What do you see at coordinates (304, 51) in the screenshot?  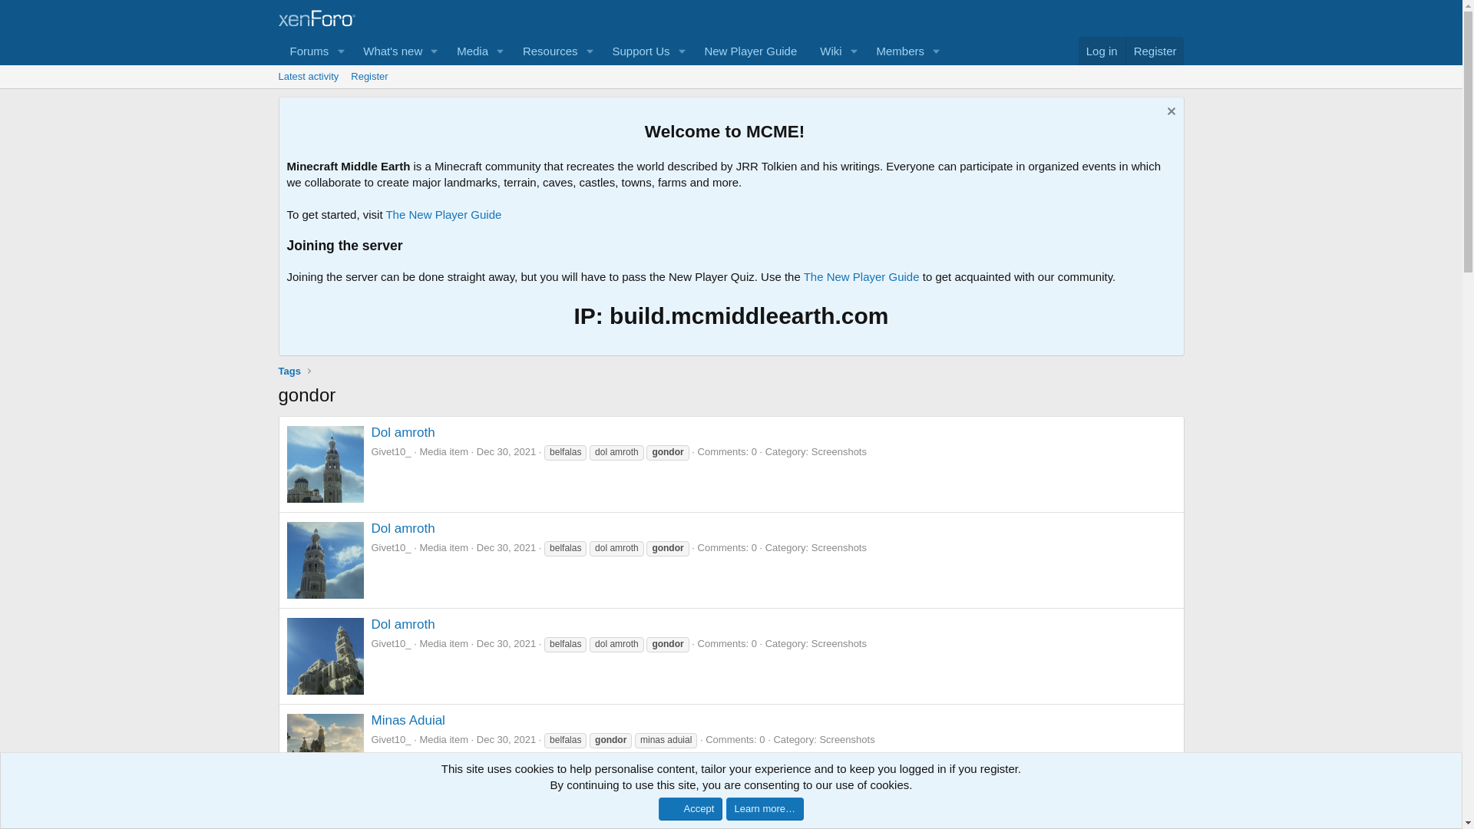 I see `Forums` at bounding box center [304, 51].